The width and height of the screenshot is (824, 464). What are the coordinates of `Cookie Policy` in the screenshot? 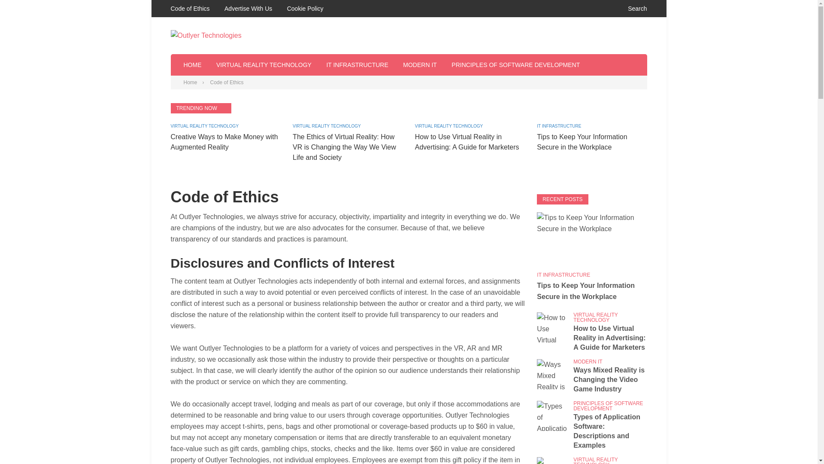 It's located at (305, 9).